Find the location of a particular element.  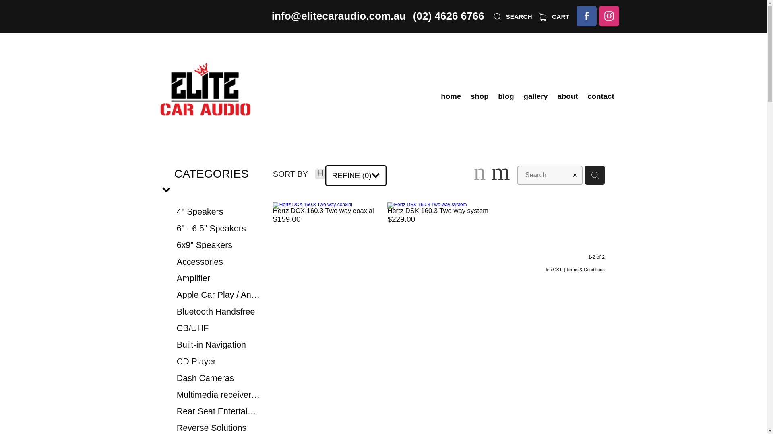

home is located at coordinates (451, 96).